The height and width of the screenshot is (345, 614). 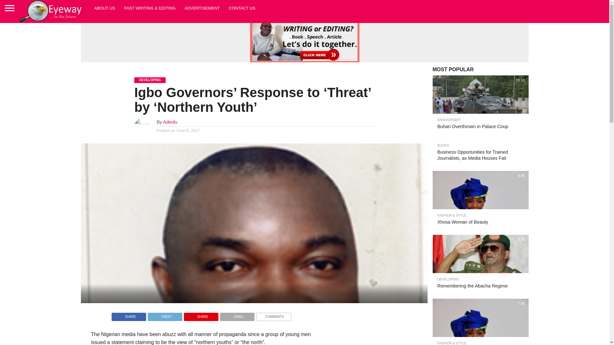 What do you see at coordinates (242, 8) in the screenshot?
I see `CONTACT US` at bounding box center [242, 8].